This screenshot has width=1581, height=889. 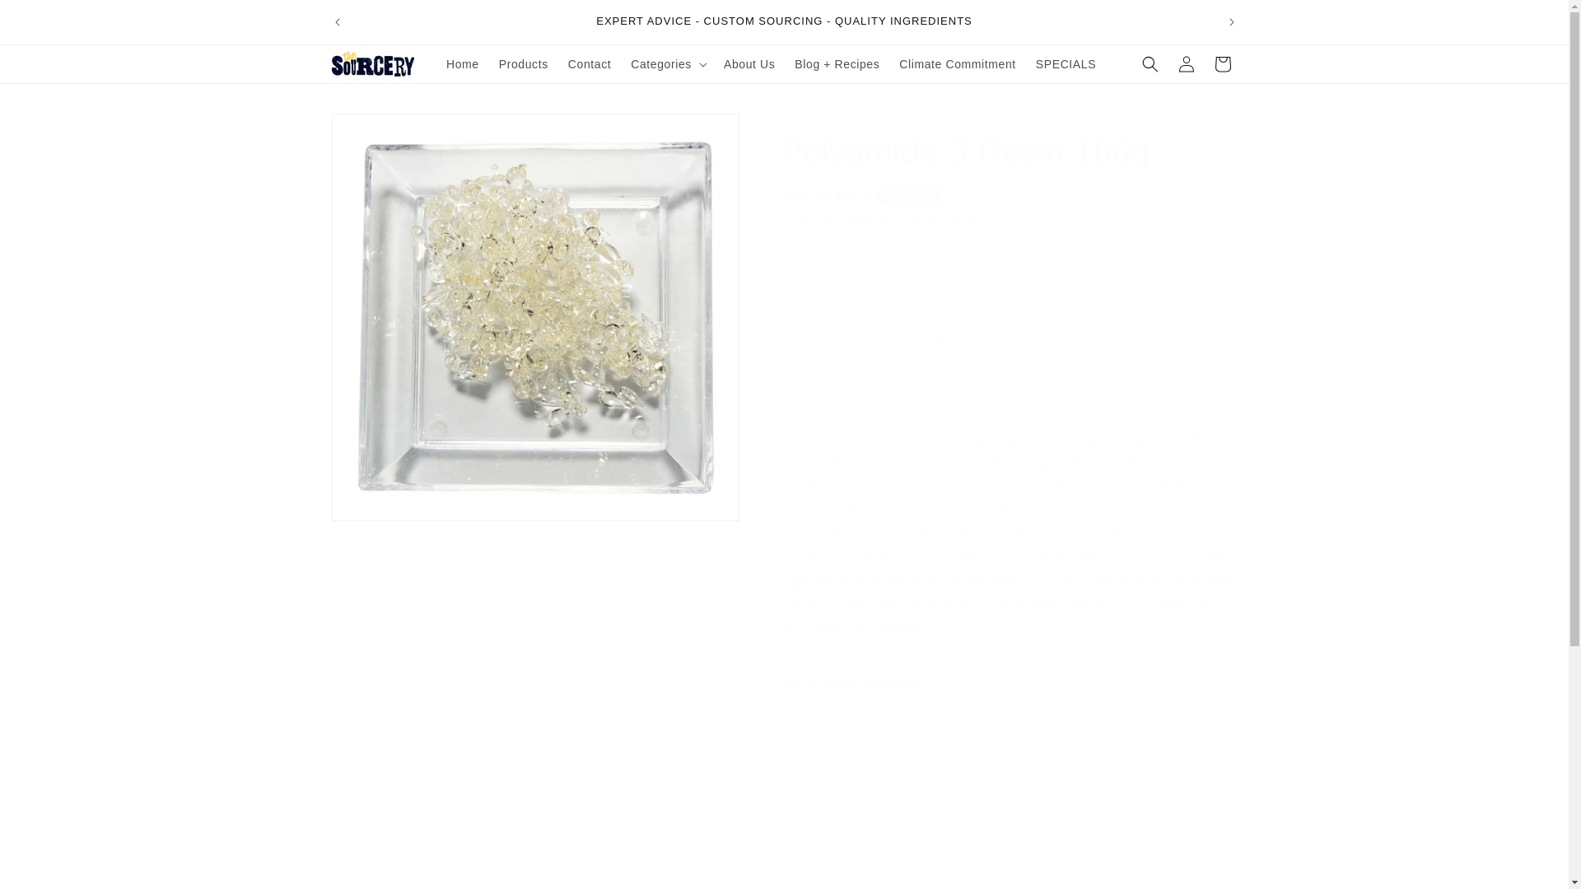 What do you see at coordinates (49, 19) in the screenshot?
I see `Skip to content` at bounding box center [49, 19].